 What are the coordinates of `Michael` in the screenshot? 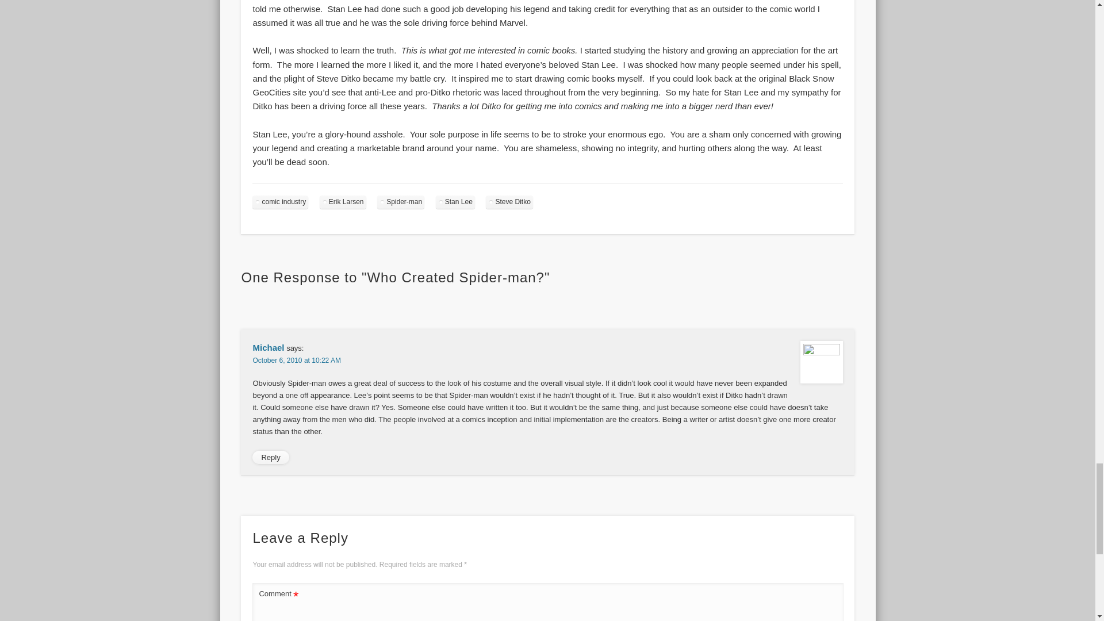 It's located at (268, 347).